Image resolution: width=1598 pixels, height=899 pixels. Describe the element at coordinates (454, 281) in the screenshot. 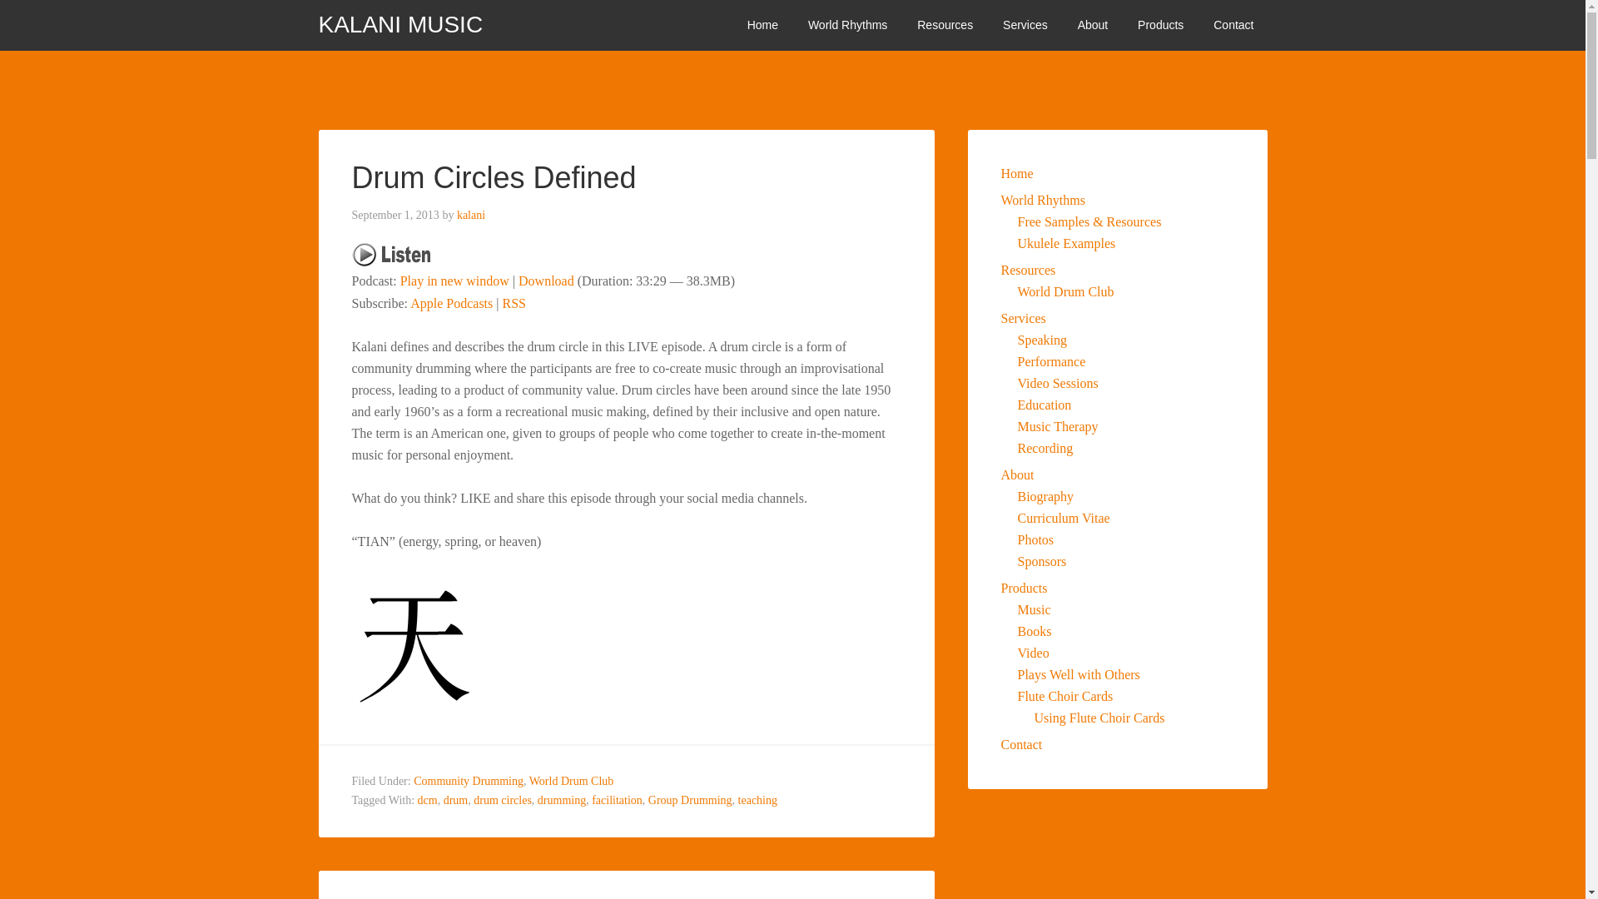

I see `Play in new window` at that location.